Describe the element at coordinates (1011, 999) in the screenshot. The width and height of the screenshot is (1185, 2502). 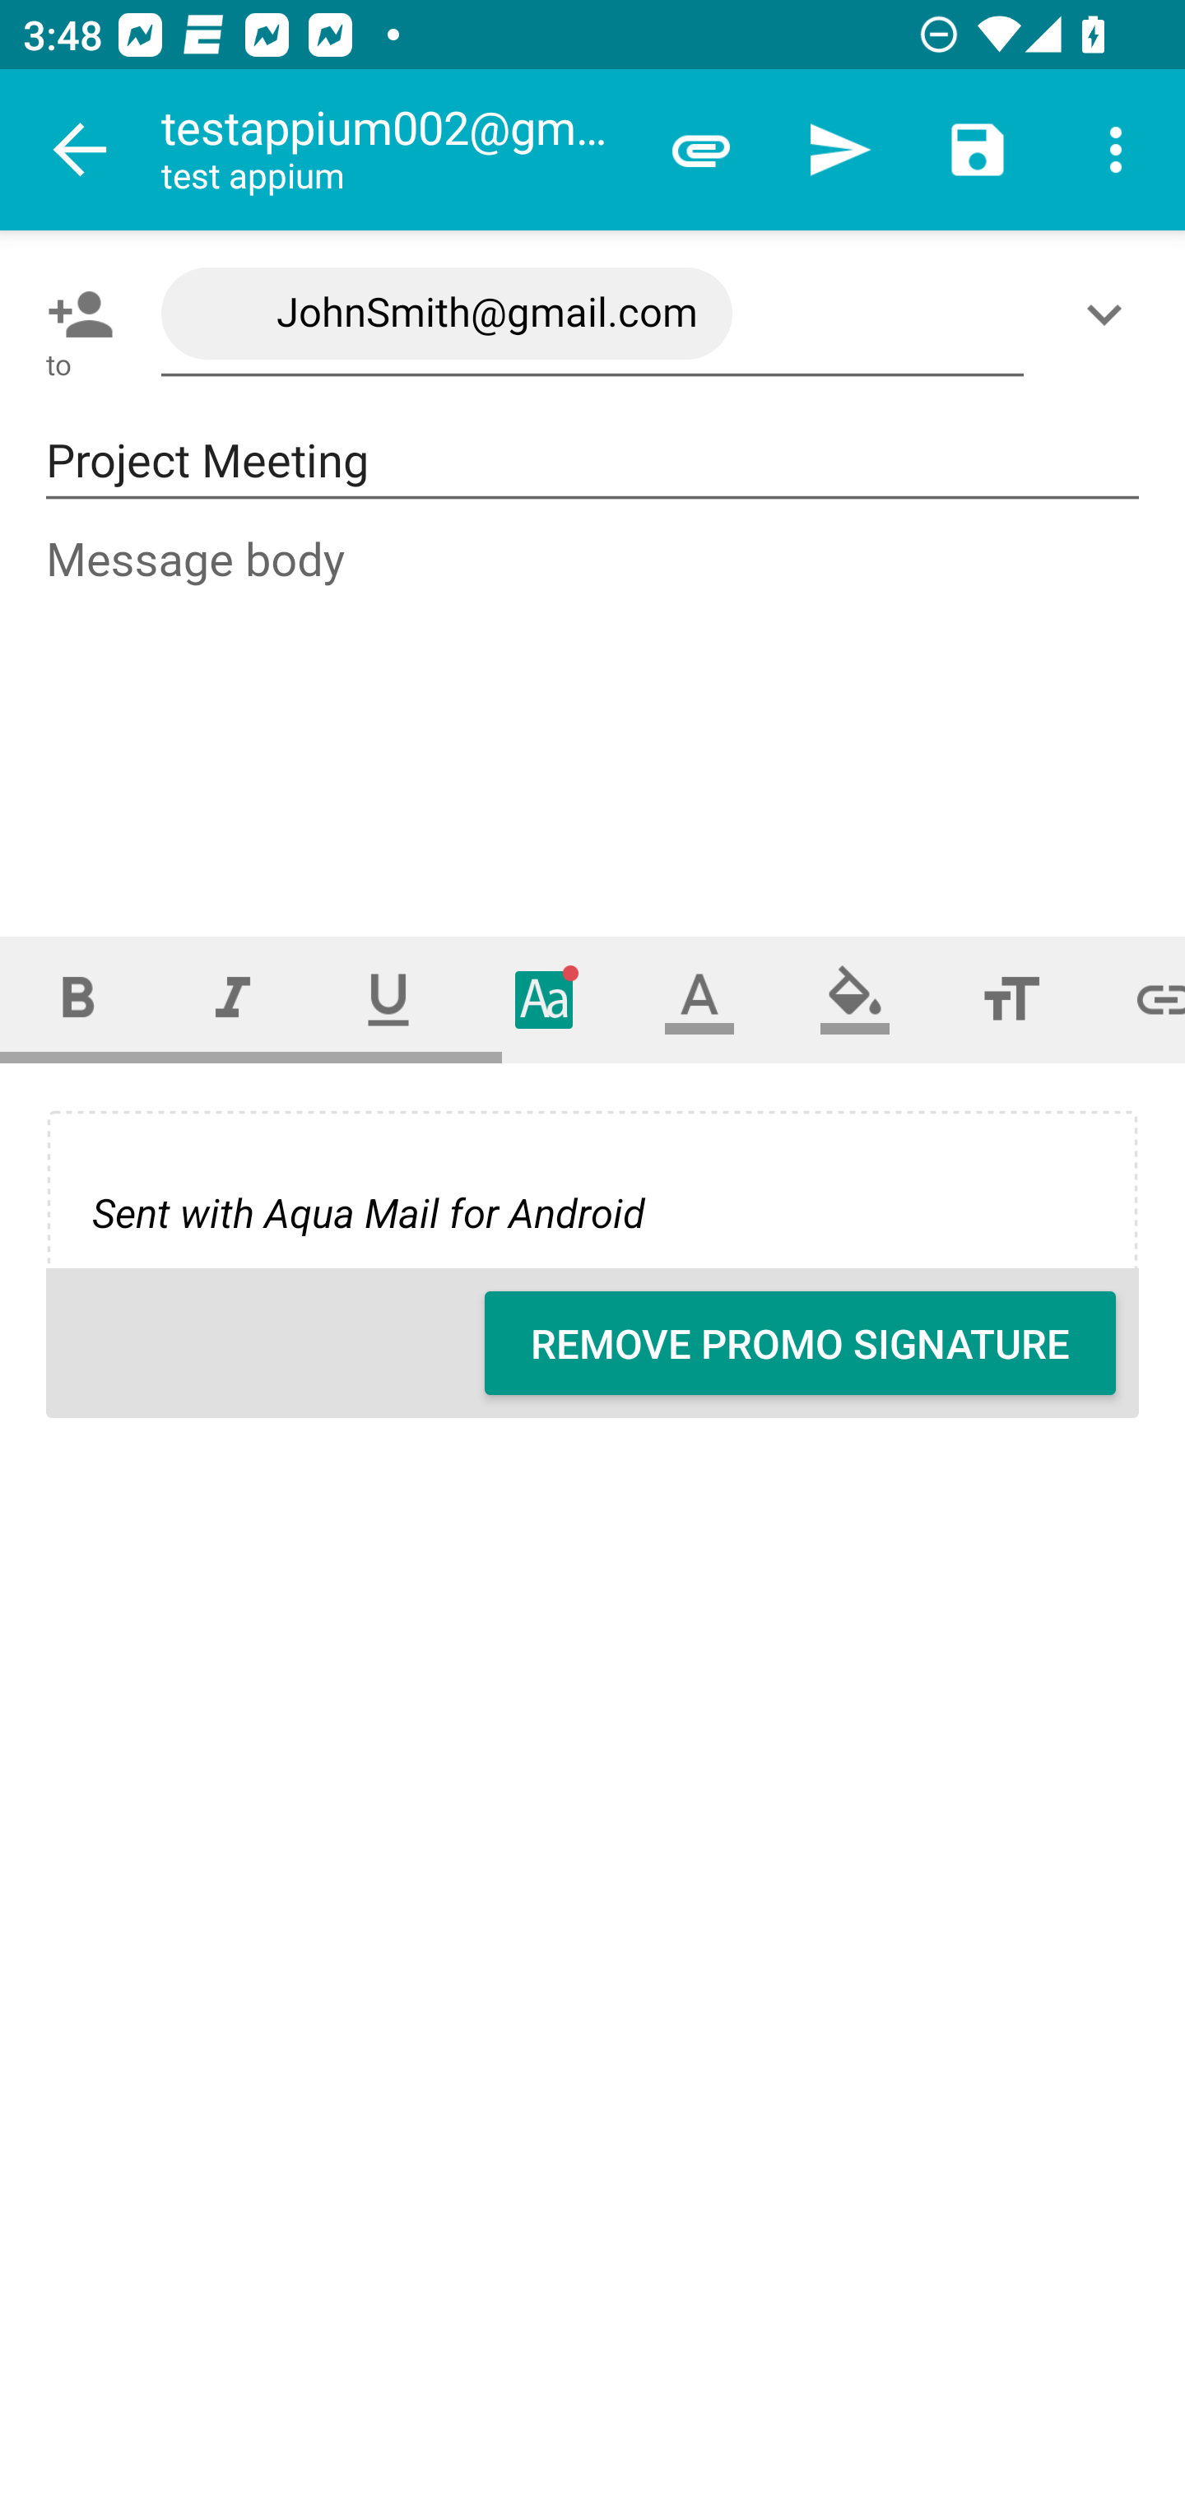
I see `Font size` at that location.